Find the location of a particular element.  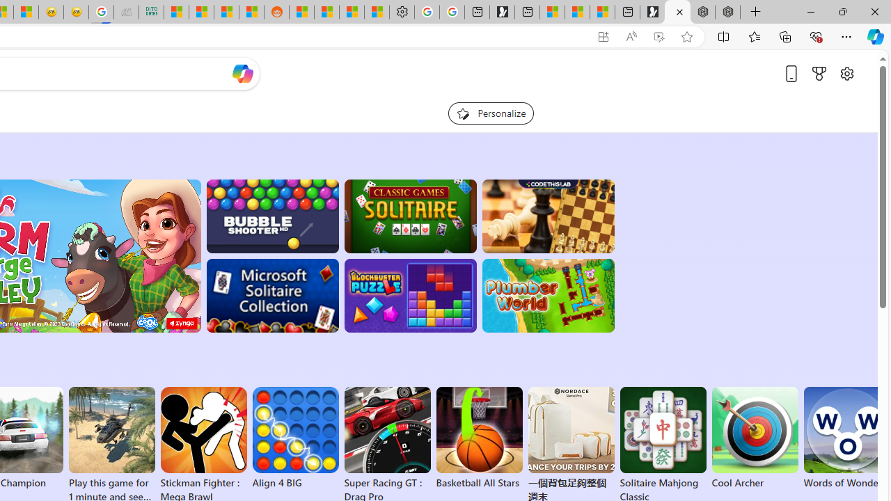

Basketball All Stars is located at coordinates (479, 438).